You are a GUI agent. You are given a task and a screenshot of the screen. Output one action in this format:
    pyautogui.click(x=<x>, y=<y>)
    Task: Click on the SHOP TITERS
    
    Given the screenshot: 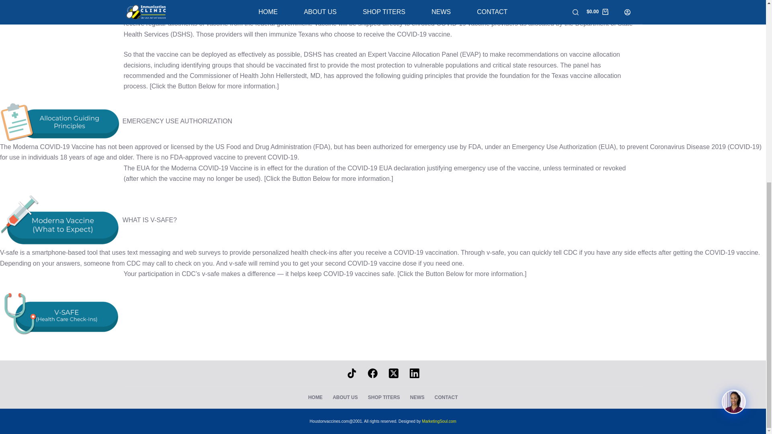 What is the action you would take?
    pyautogui.click(x=384, y=397)
    